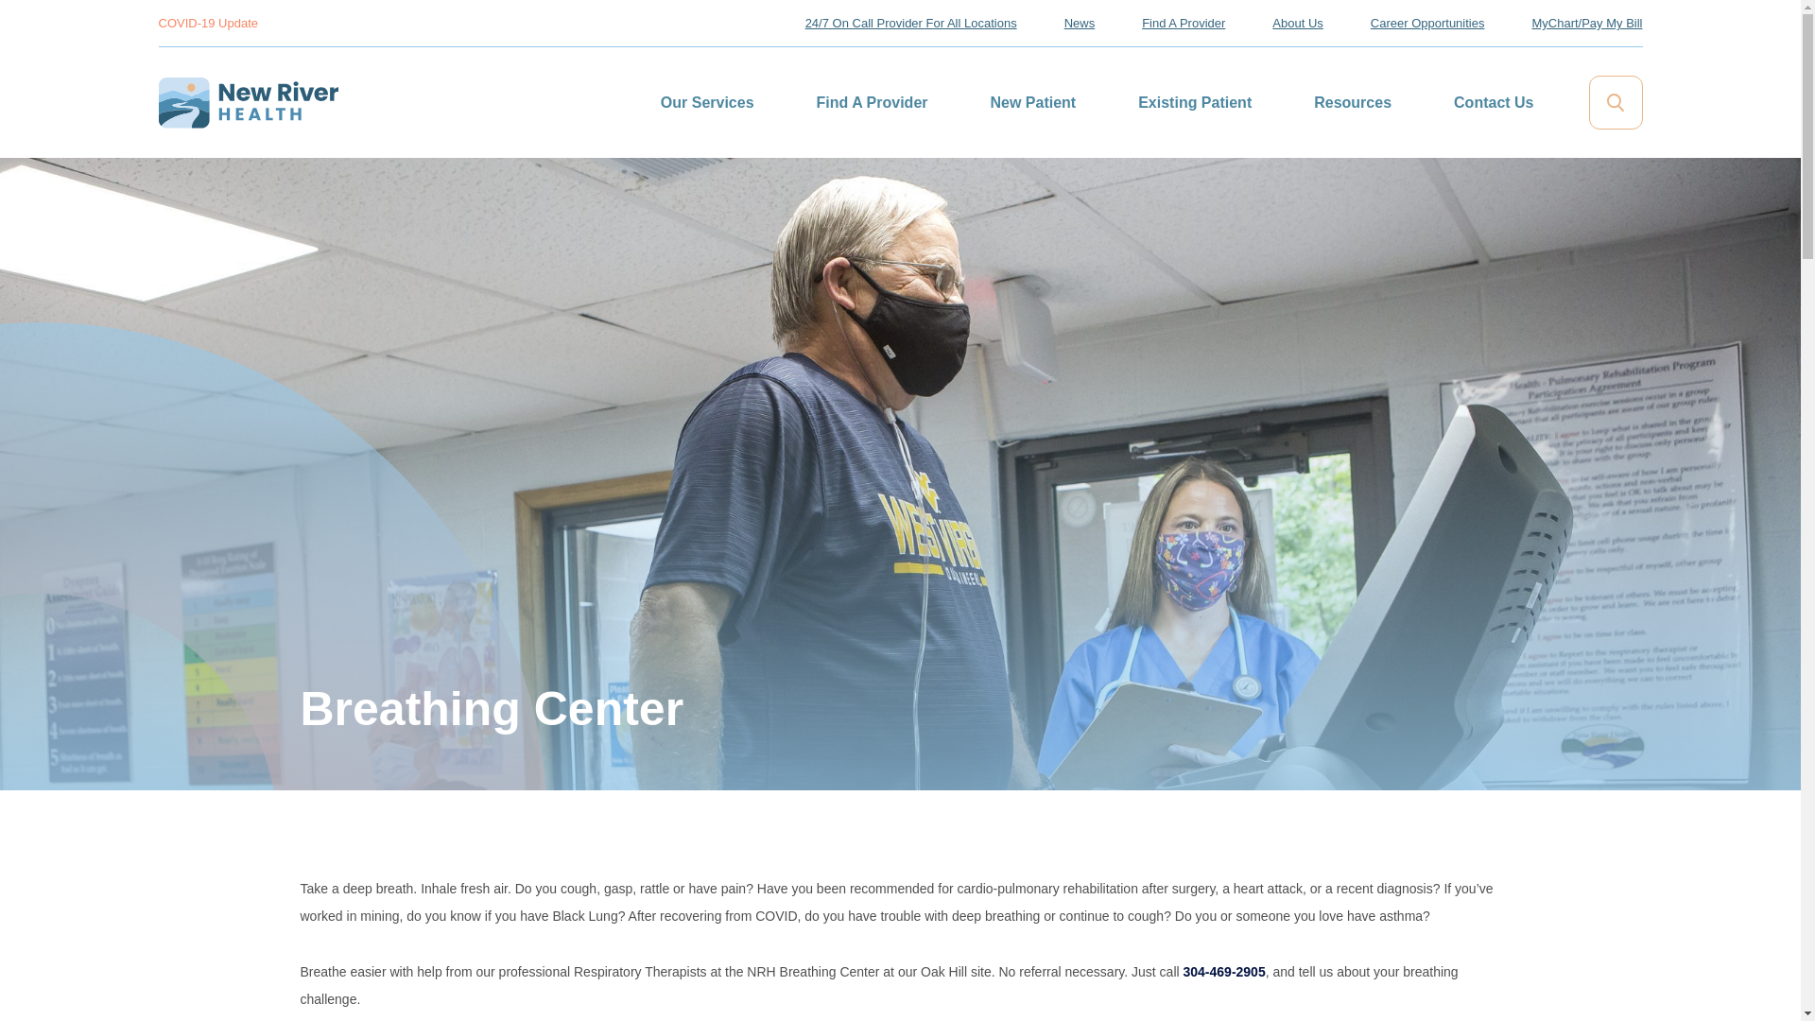  I want to click on About Us, so click(1297, 23).